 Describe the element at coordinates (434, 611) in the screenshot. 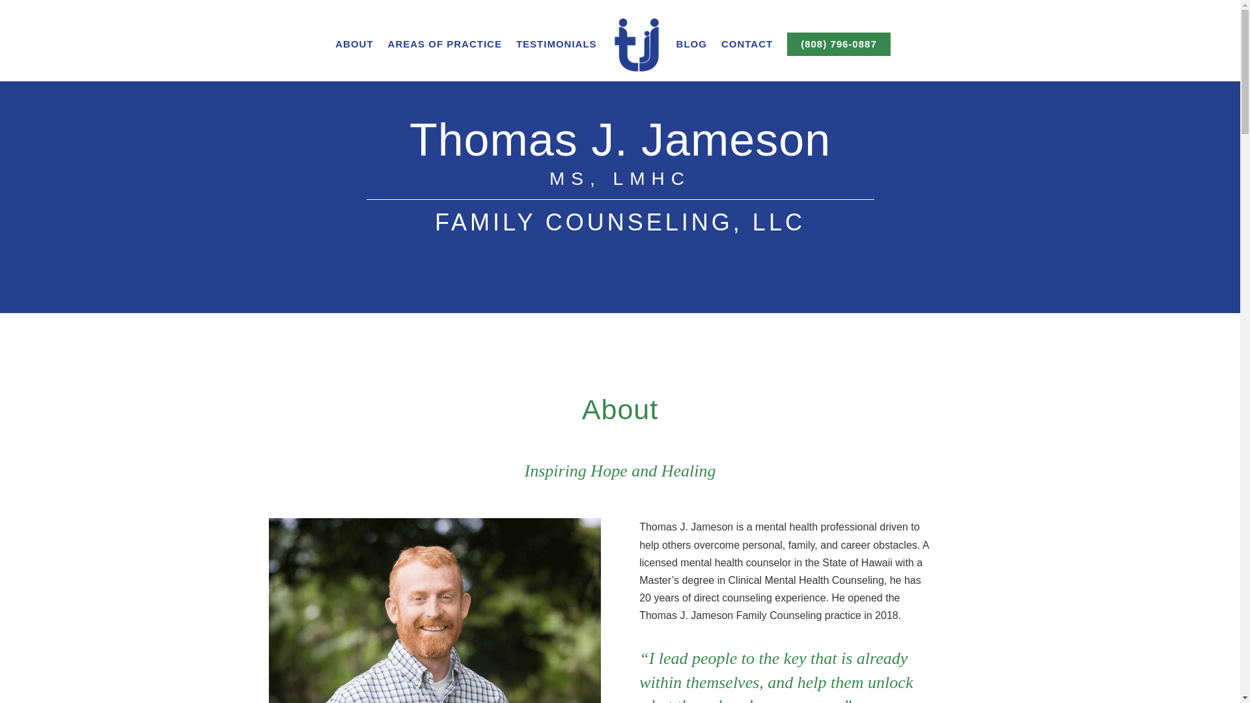

I see `Thomas J. Jameson` at that location.